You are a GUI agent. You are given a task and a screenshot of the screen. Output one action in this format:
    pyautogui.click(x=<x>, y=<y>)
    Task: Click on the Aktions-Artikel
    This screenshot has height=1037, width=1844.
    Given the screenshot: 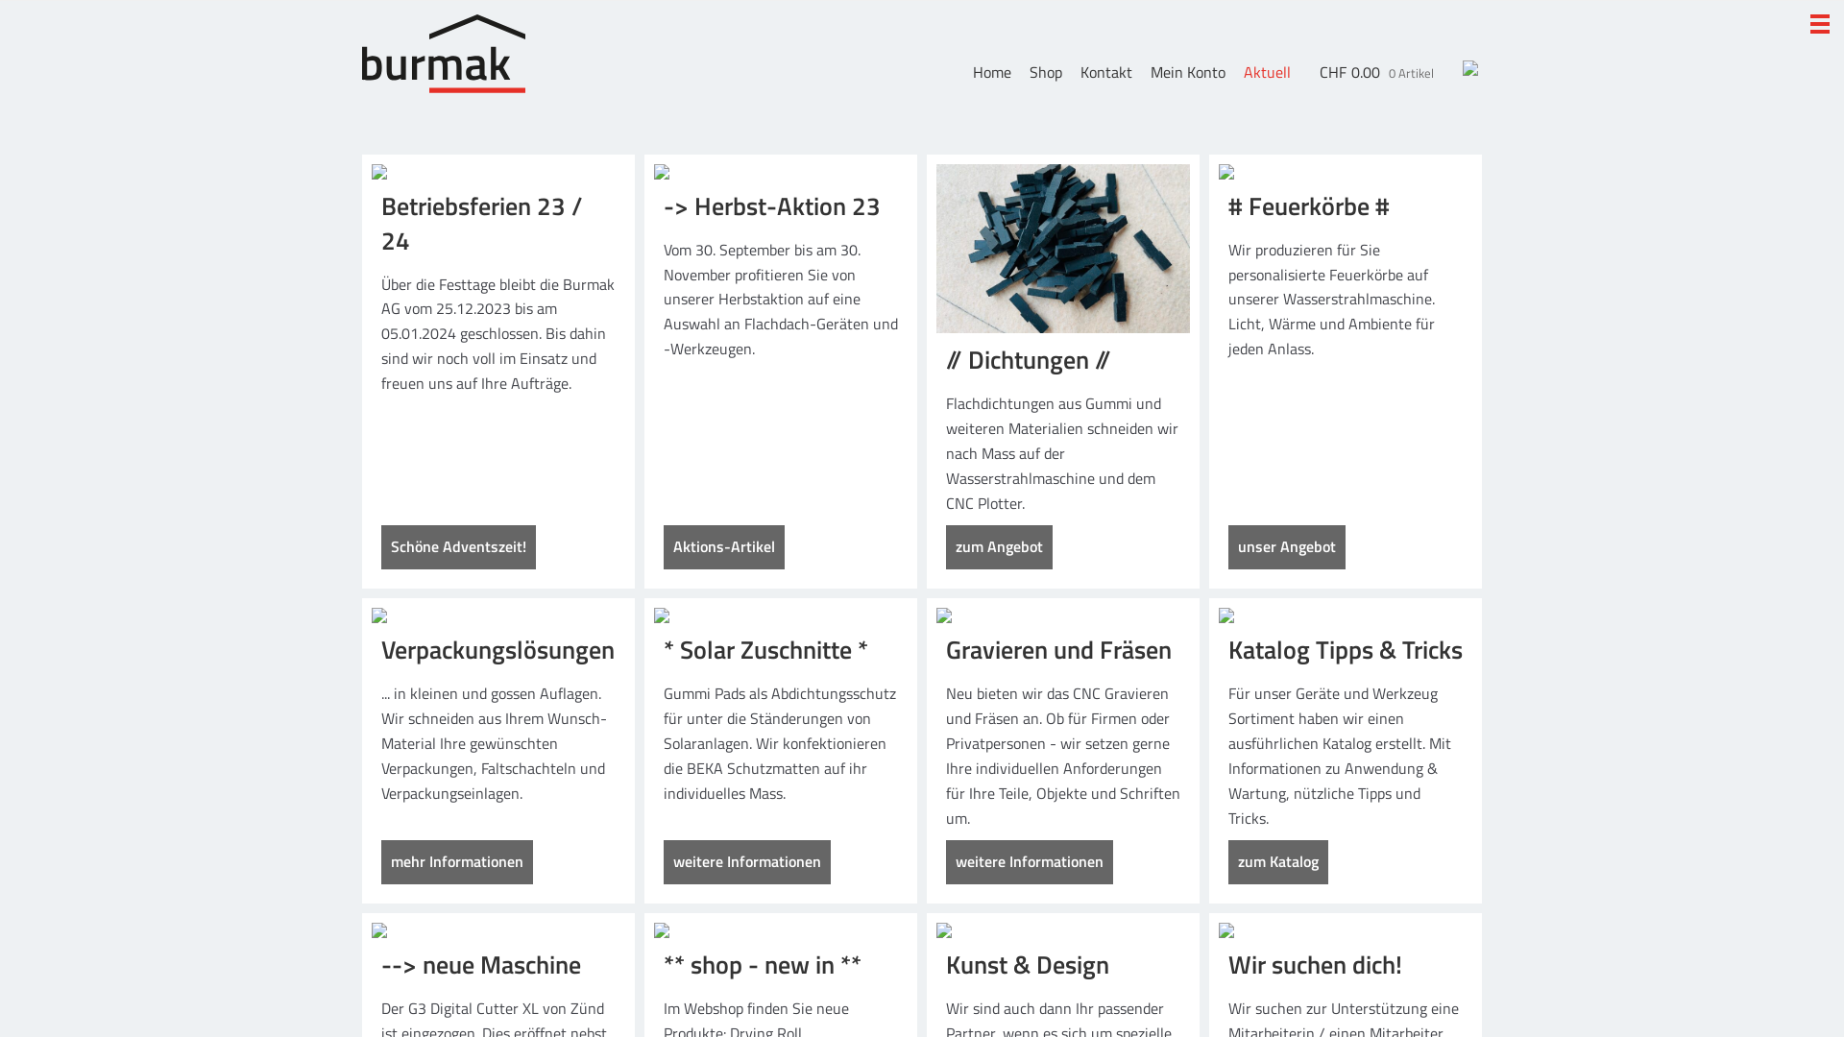 What is the action you would take?
    pyautogui.click(x=724, y=547)
    